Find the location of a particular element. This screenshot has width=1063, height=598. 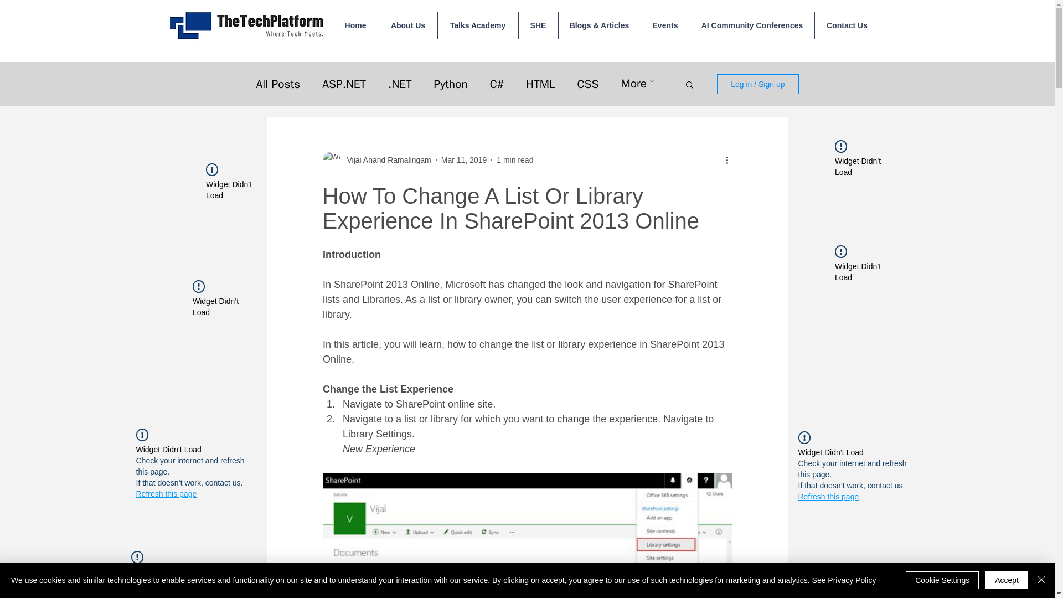

1 min read is located at coordinates (515, 159).